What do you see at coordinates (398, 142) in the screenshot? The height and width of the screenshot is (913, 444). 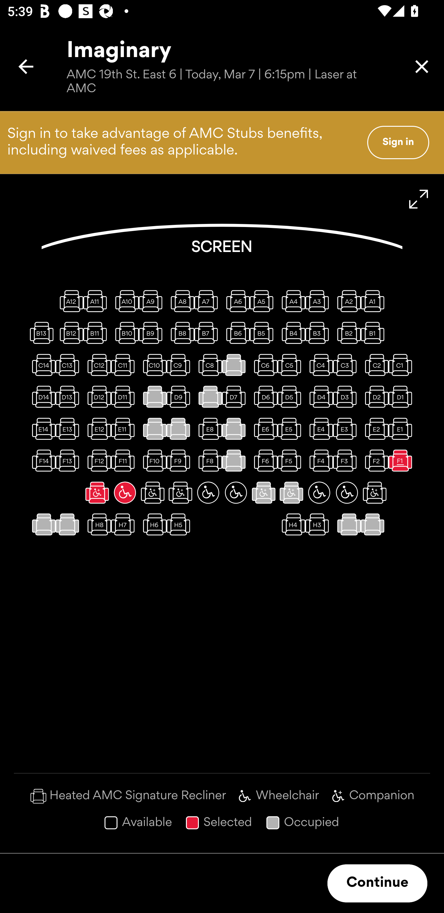 I see `Sign in` at bounding box center [398, 142].